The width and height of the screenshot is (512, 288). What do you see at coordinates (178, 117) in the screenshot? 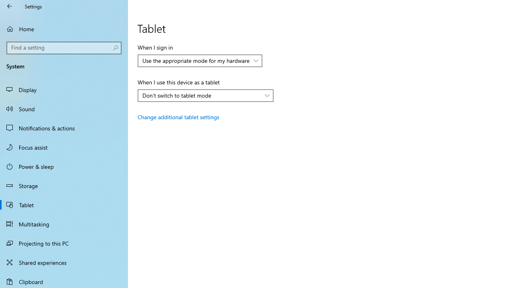
I see `Change additional tablet settings` at bounding box center [178, 117].